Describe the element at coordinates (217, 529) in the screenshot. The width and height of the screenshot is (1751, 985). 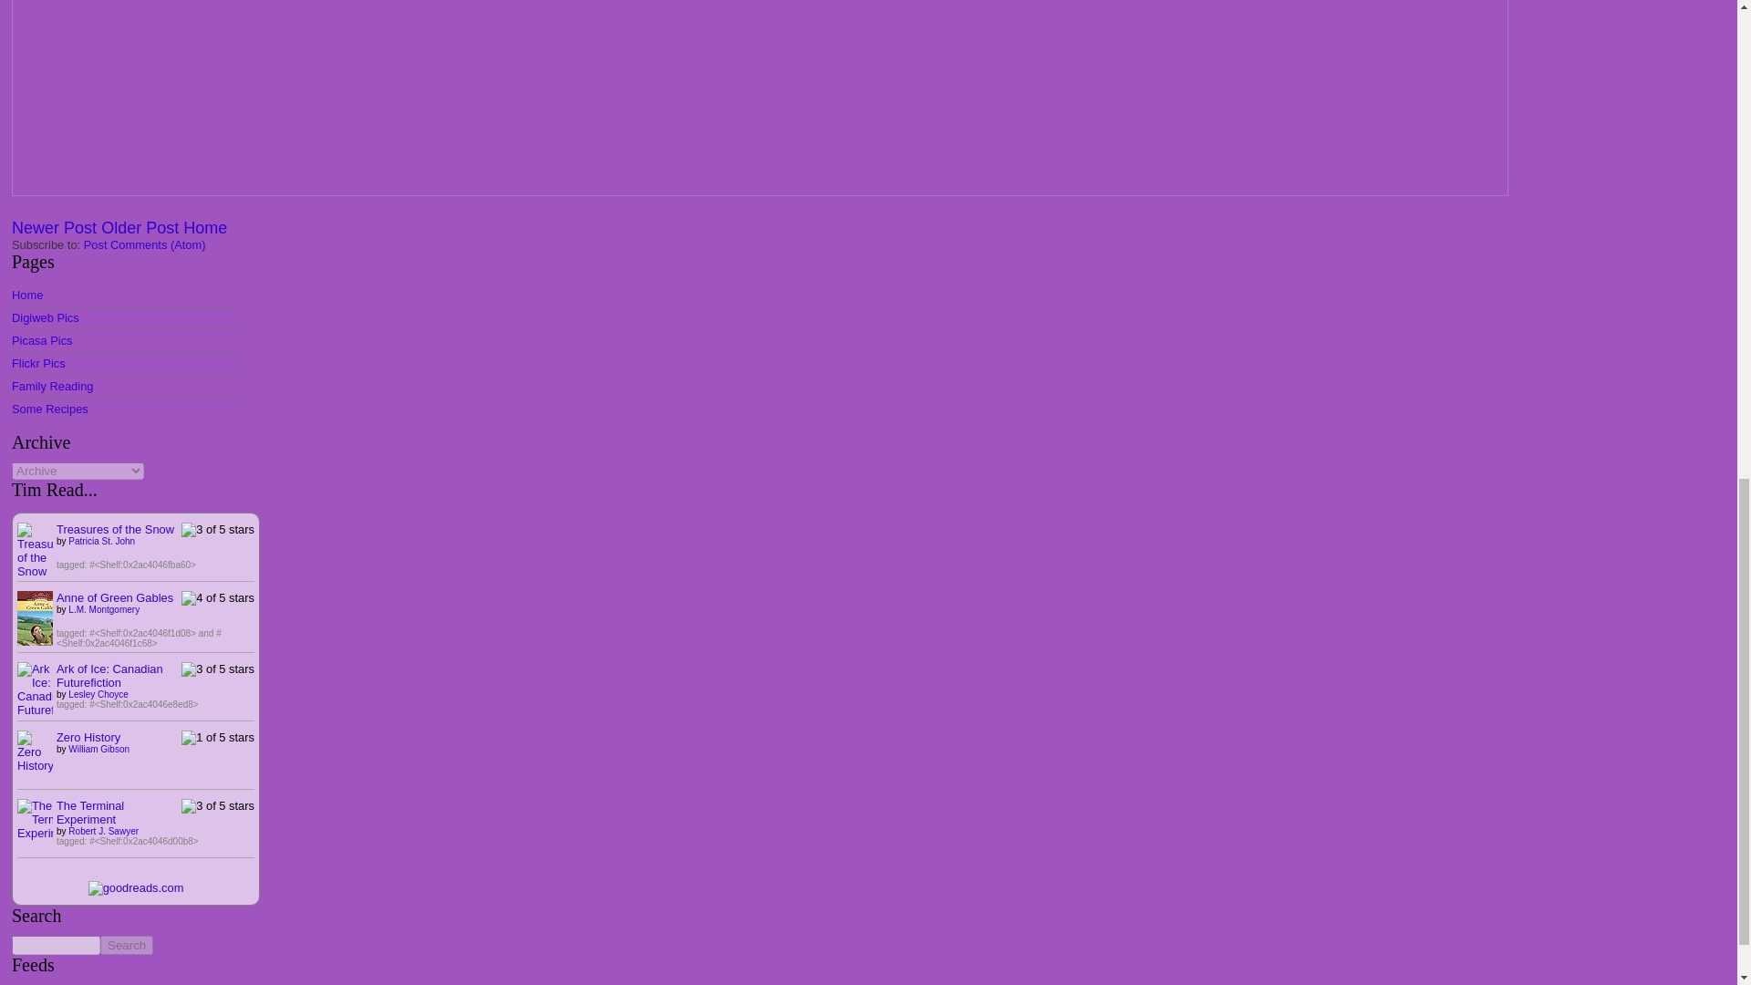
I see `3 of 5 stars, liked it` at that location.